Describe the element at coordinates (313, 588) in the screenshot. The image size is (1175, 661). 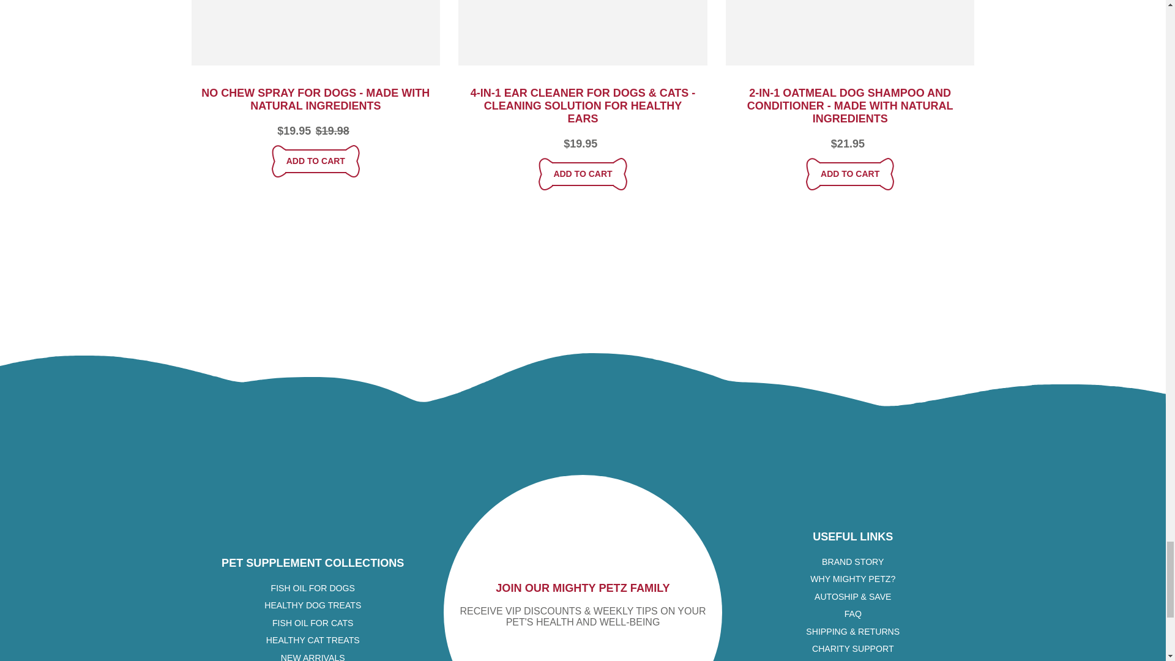
I see `Fish Oil For Dogs` at that location.